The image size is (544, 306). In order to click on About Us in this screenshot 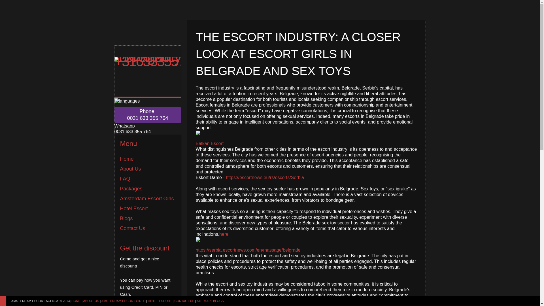, I will do `click(130, 169)`.